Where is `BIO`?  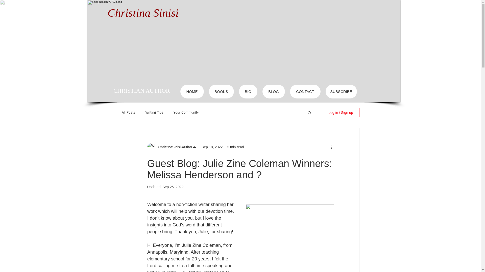
BIO is located at coordinates (248, 91).